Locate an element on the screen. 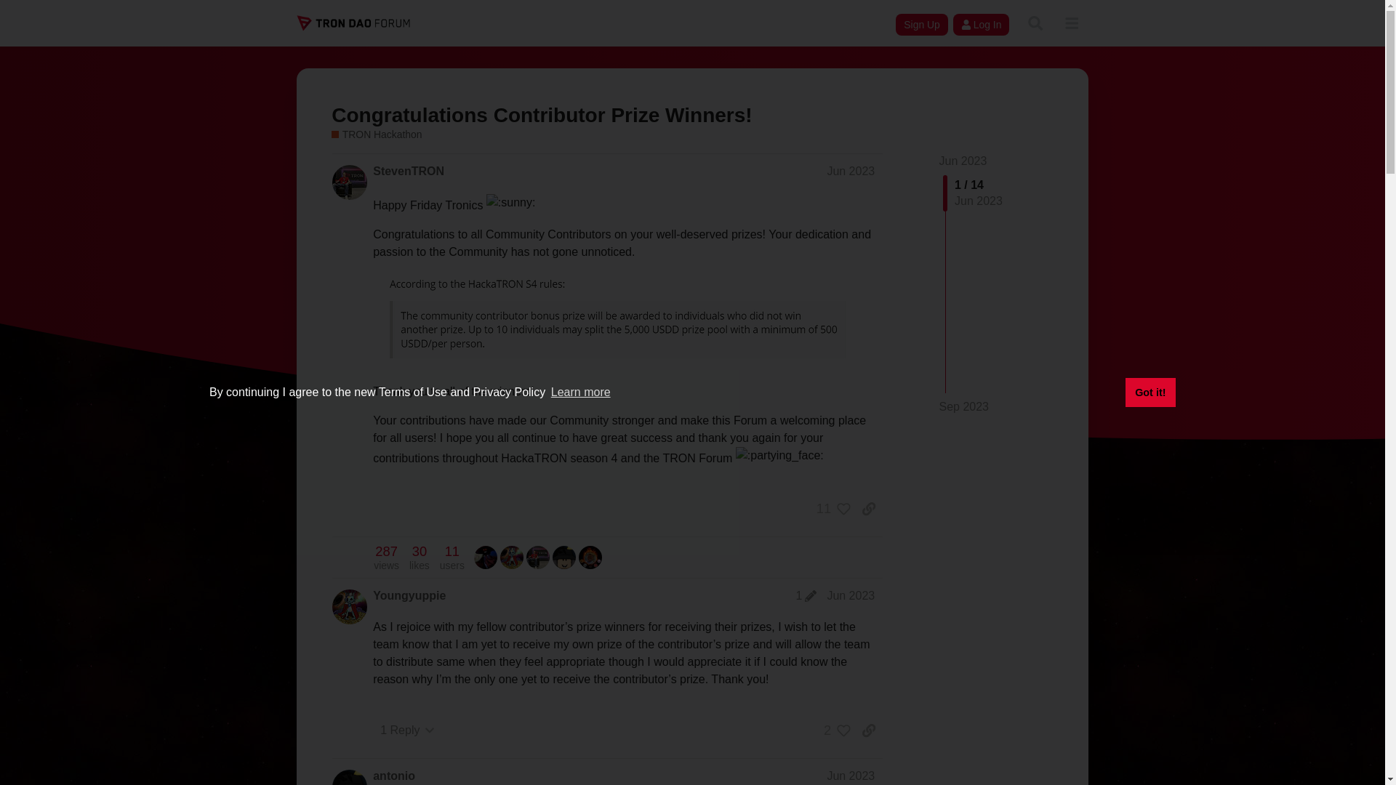 The width and height of the screenshot is (1396, 785). Learn more is located at coordinates (963, 161).